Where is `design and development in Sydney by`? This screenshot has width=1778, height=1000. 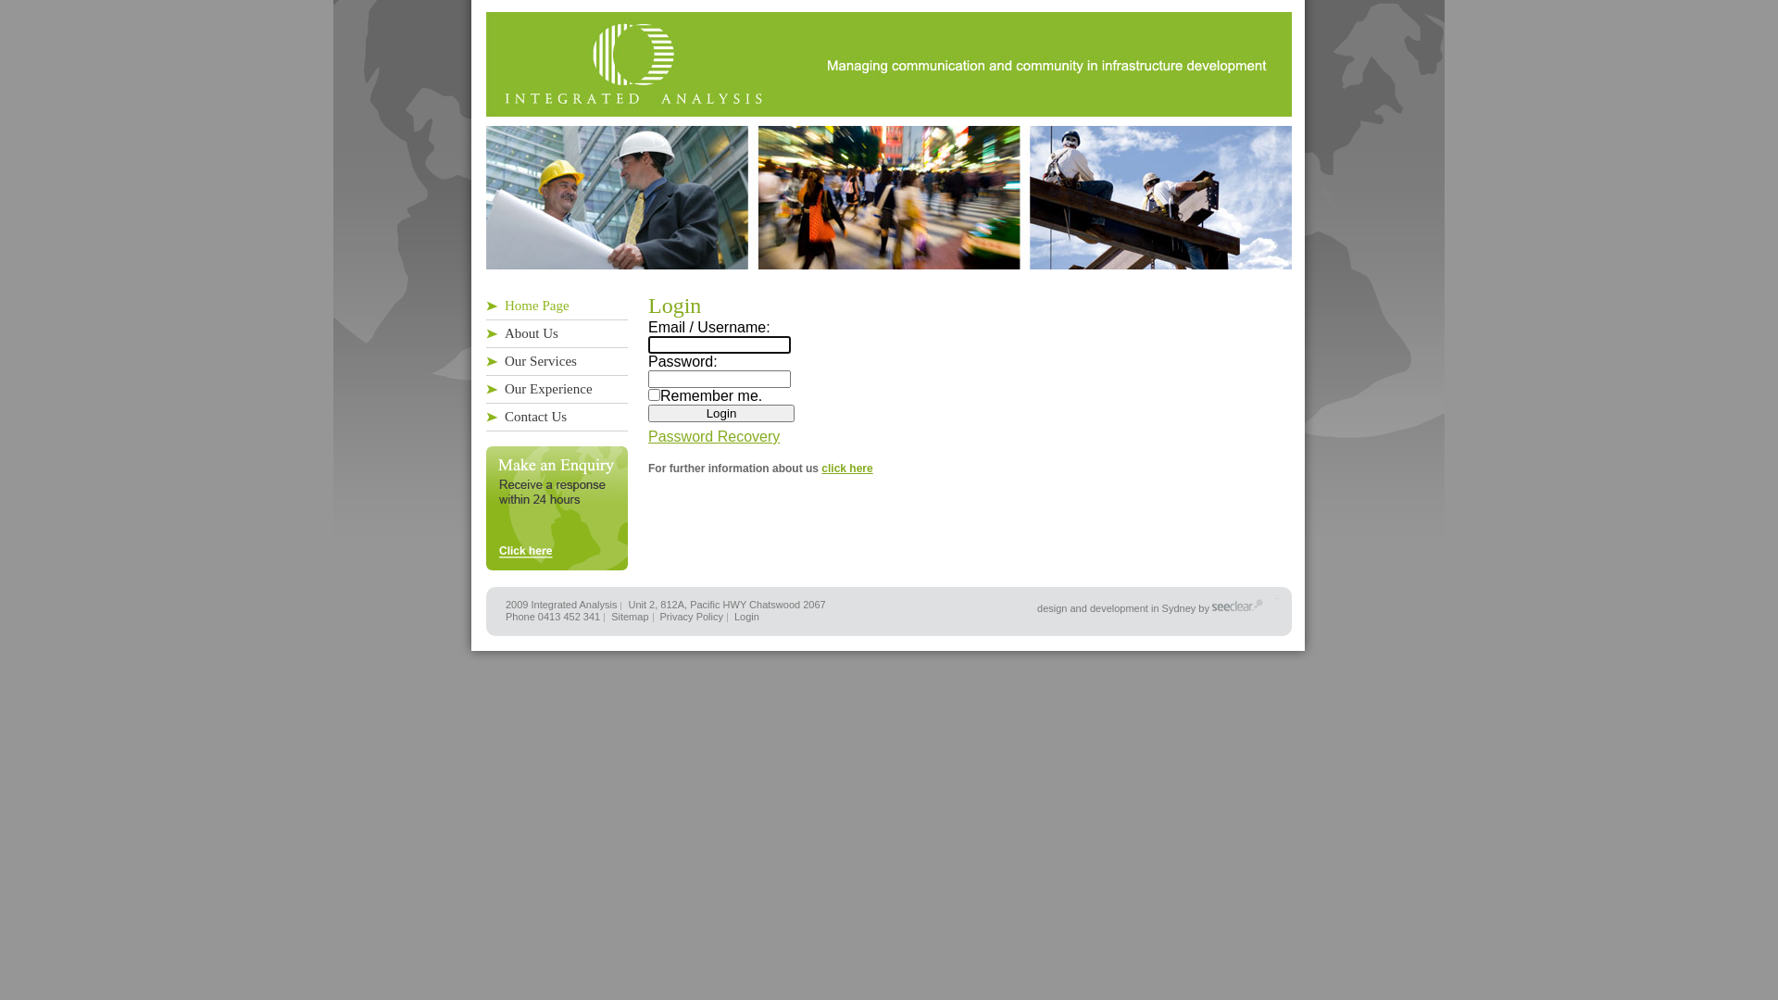
design and development in Sydney by is located at coordinates (1124, 608).